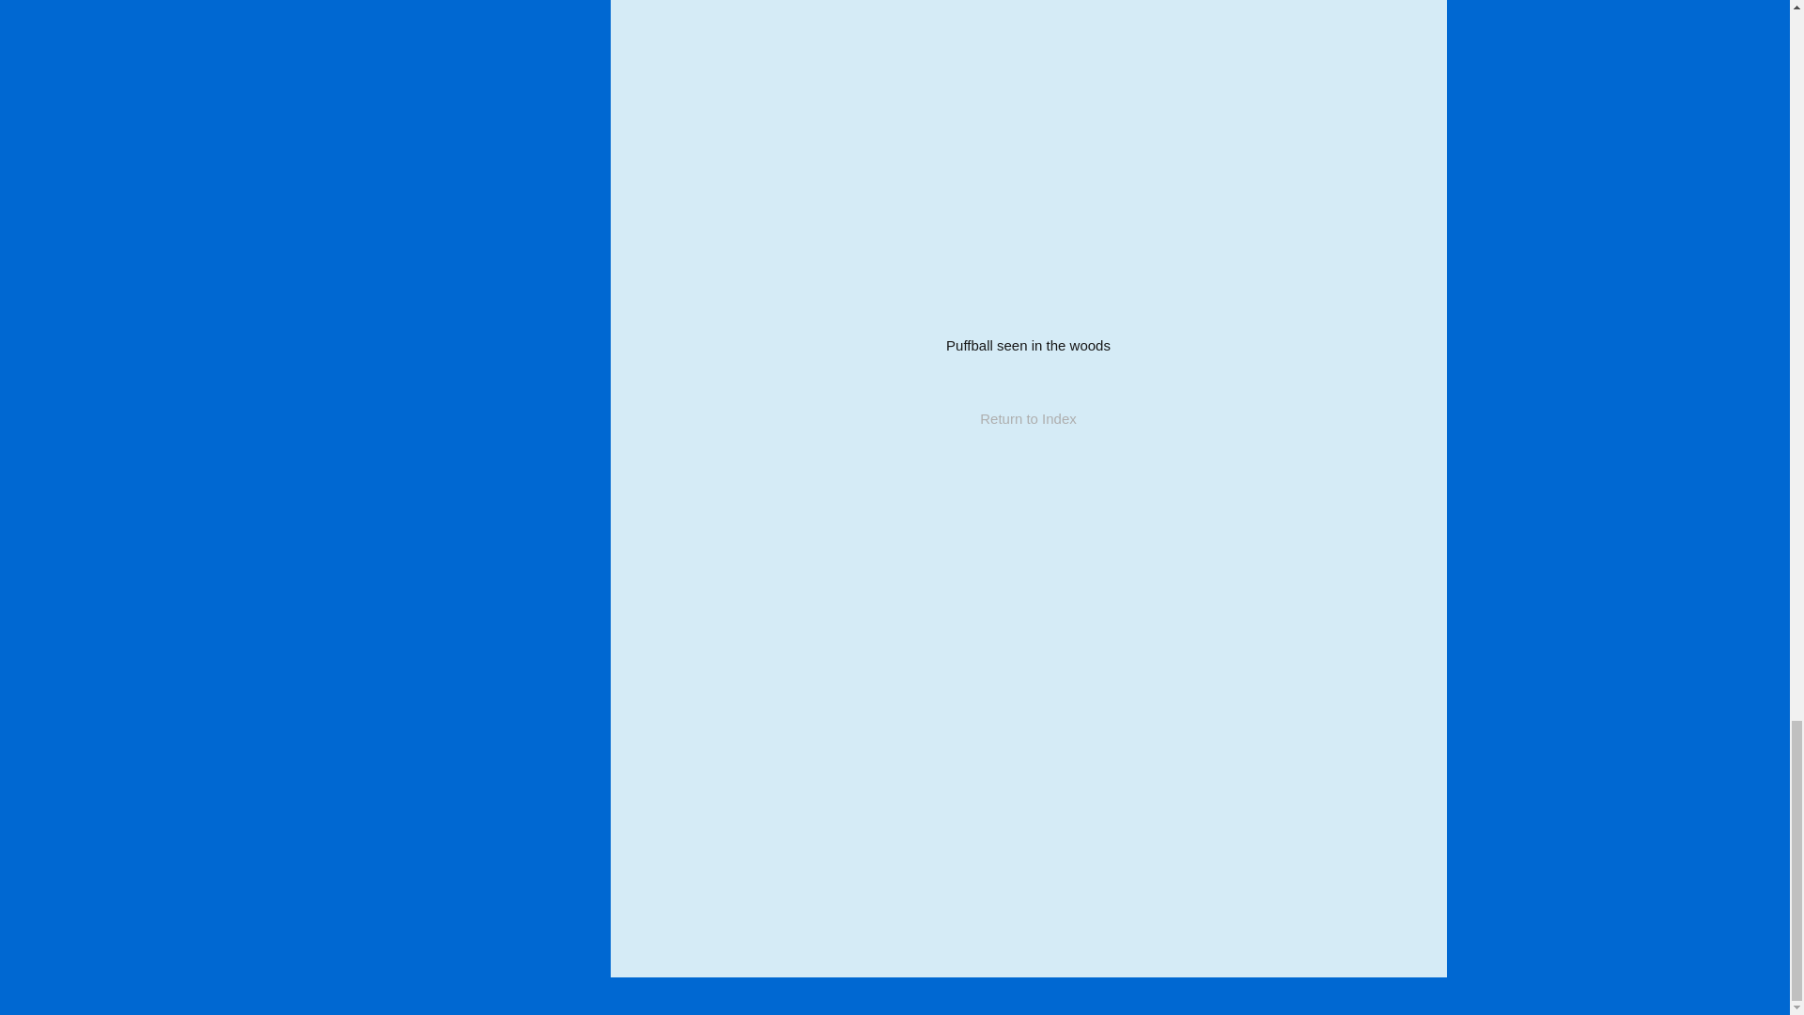  I want to click on Return to Index, so click(1028, 418).